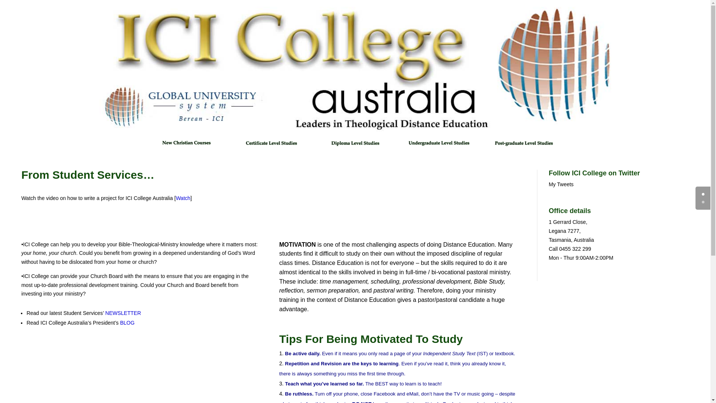 This screenshot has width=716, height=403. I want to click on 1 Gerrard Close,
Legana 7277,
Tasmania, Australia, so click(571, 231).